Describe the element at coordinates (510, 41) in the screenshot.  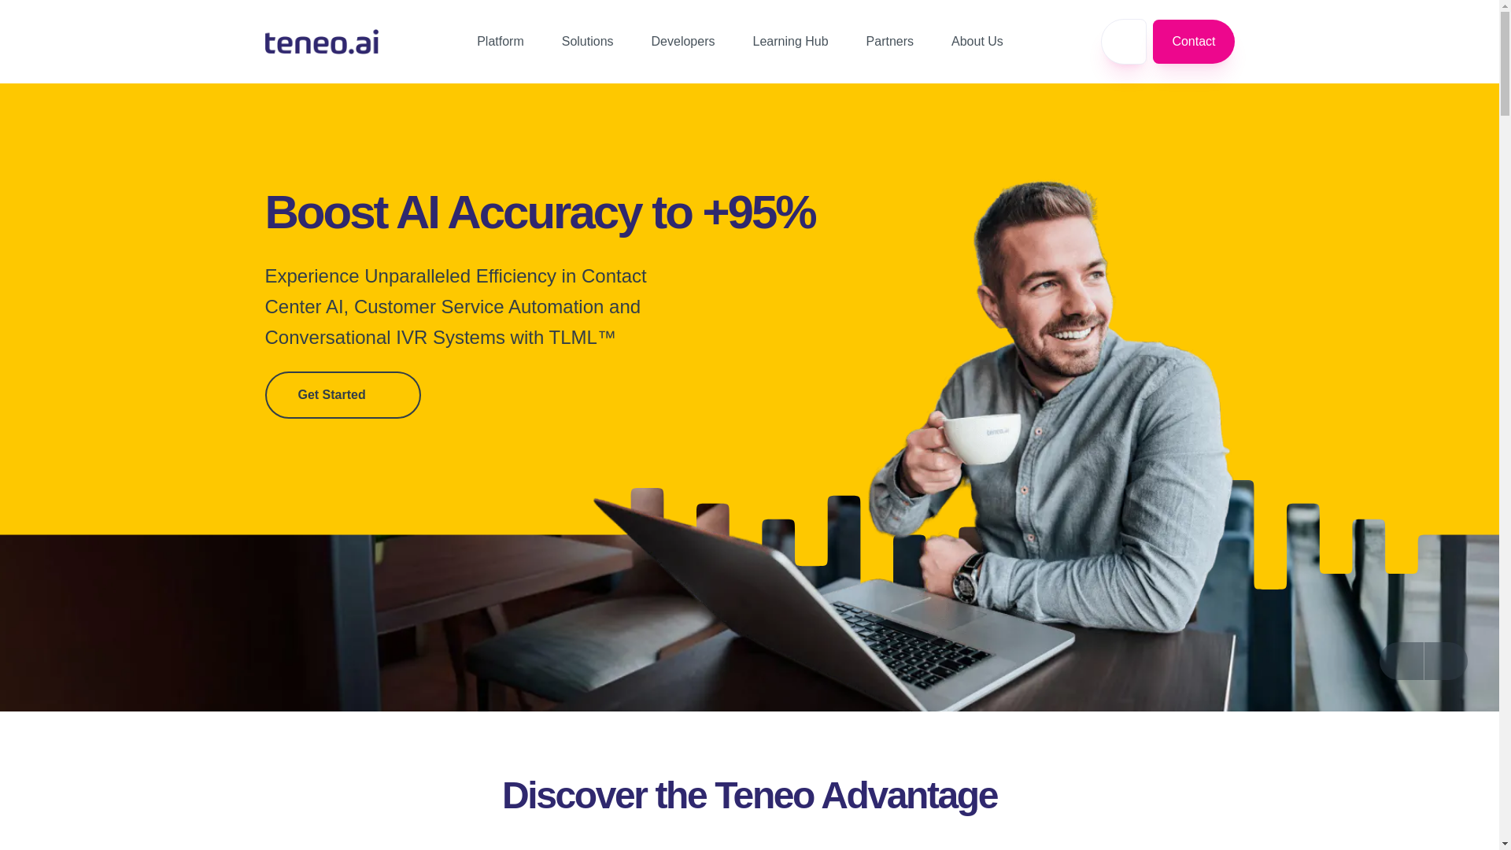
I see `Platform` at that location.